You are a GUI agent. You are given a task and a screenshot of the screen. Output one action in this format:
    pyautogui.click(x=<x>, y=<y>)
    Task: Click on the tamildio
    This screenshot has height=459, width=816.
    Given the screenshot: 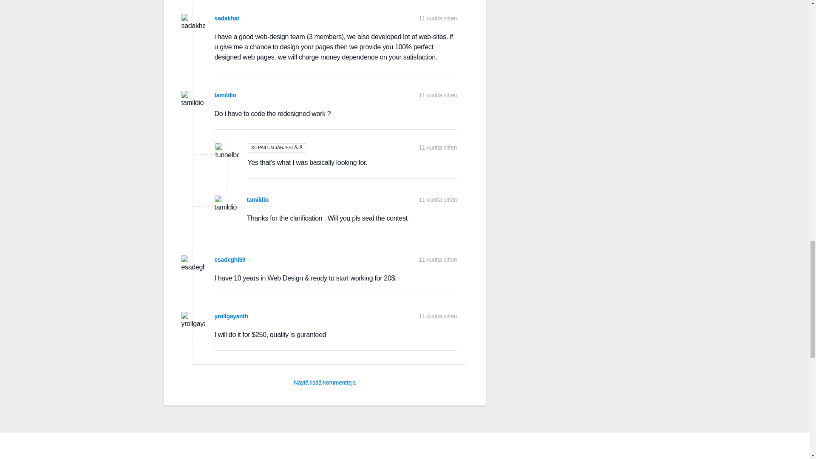 What is the action you would take?
    pyautogui.click(x=257, y=200)
    